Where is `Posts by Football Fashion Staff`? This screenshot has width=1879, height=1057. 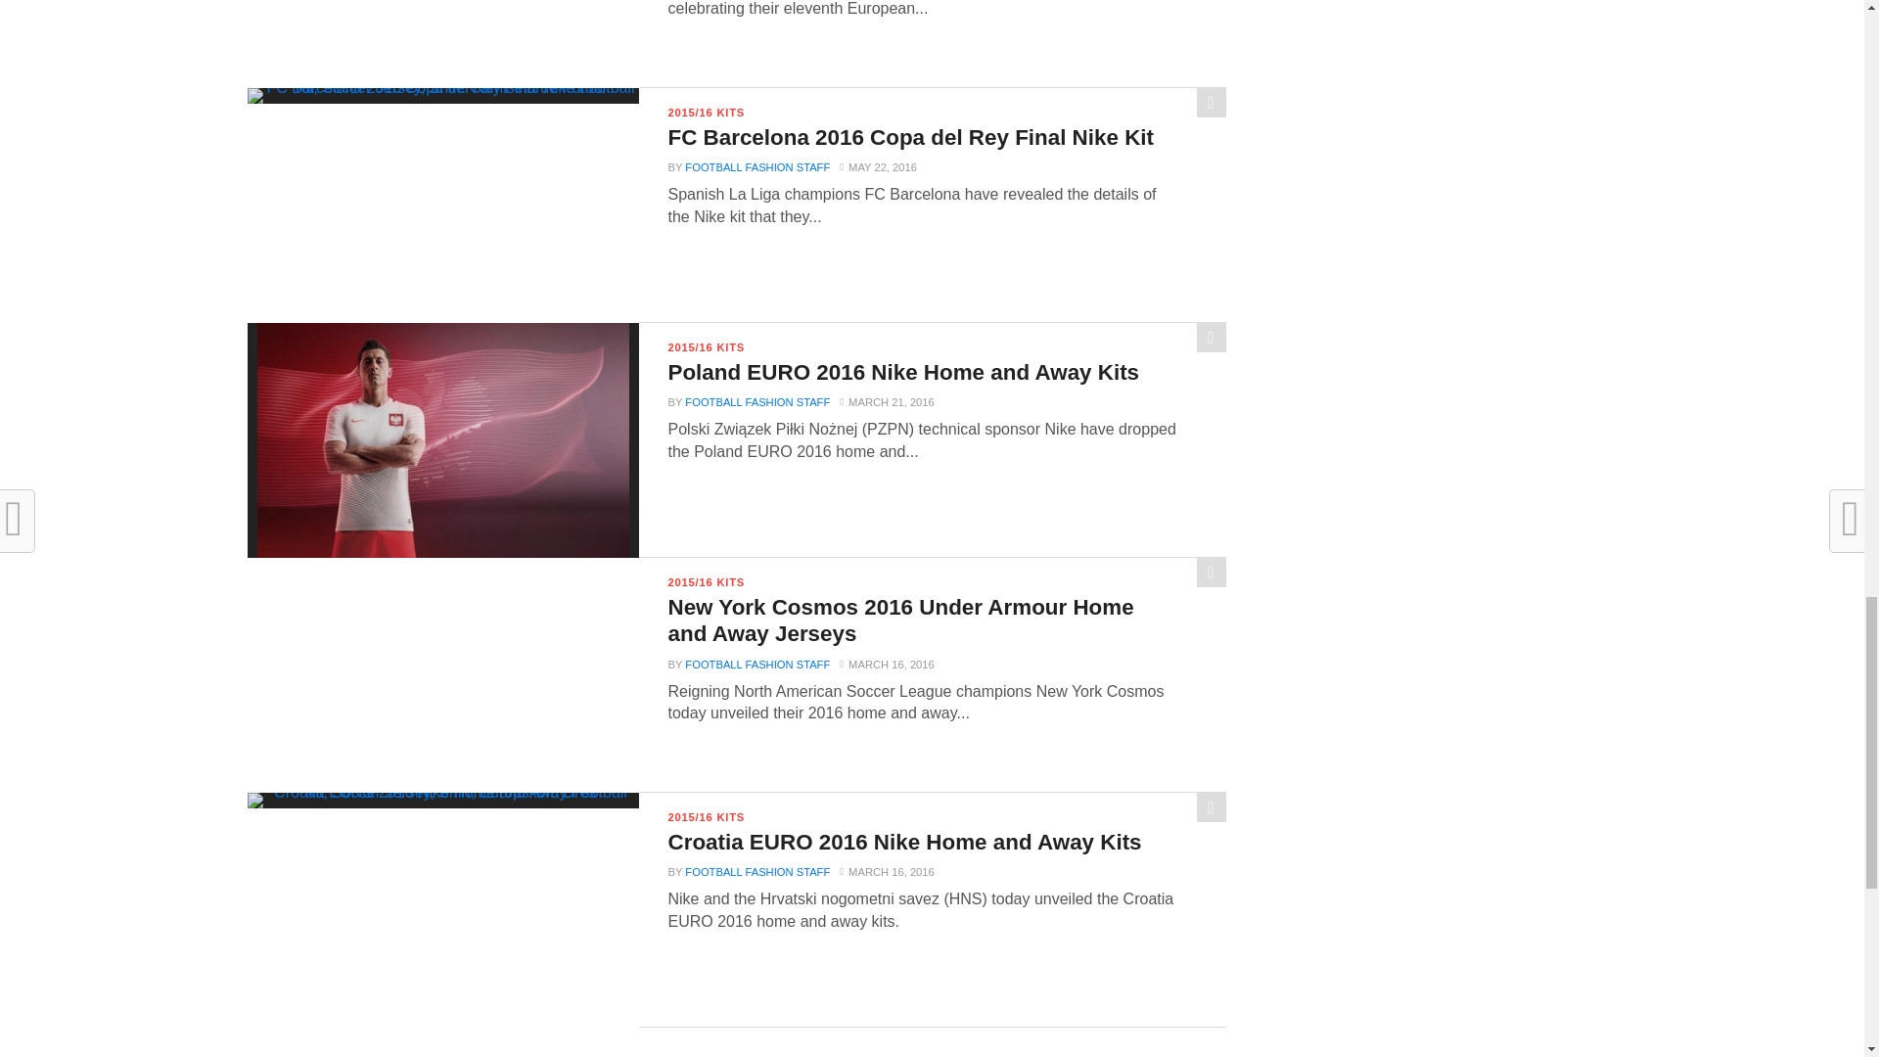
Posts by Football Fashion Staff is located at coordinates (757, 167).